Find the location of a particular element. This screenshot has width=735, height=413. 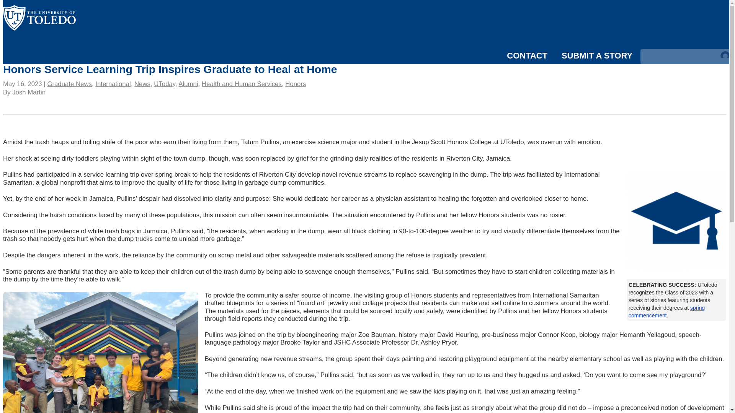

Graduate News is located at coordinates (69, 83).